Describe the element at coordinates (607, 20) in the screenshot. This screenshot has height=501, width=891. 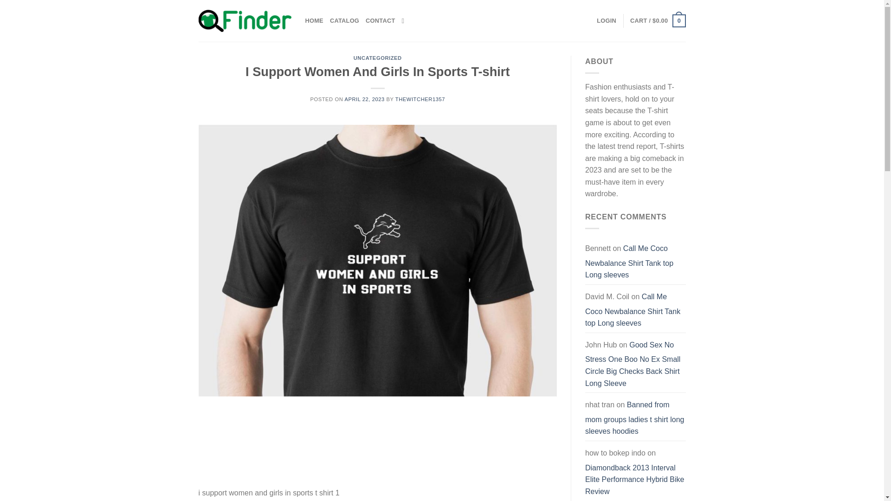
I see `LOGIN` at that location.